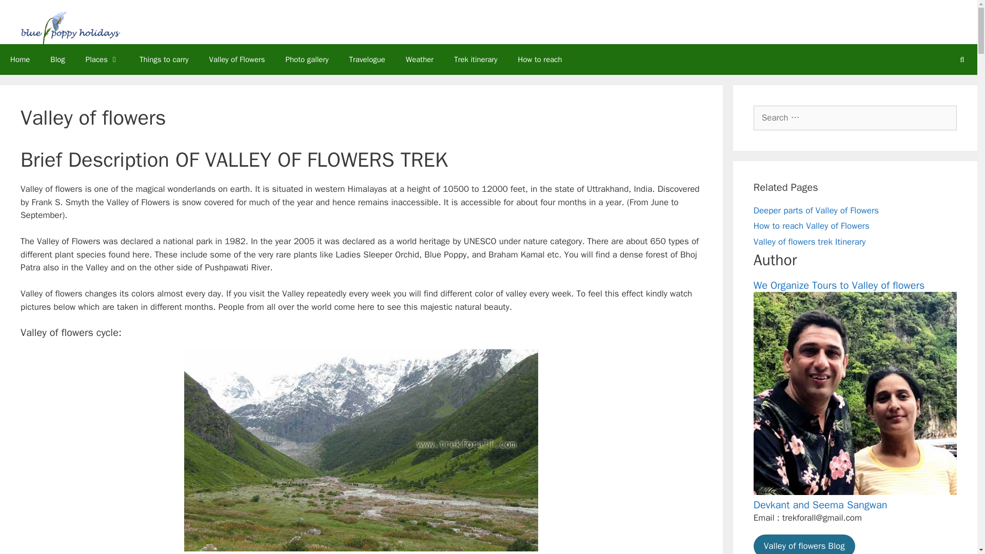 The image size is (985, 554). Describe the element at coordinates (70, 27) in the screenshot. I see `Valley of flowers` at that location.